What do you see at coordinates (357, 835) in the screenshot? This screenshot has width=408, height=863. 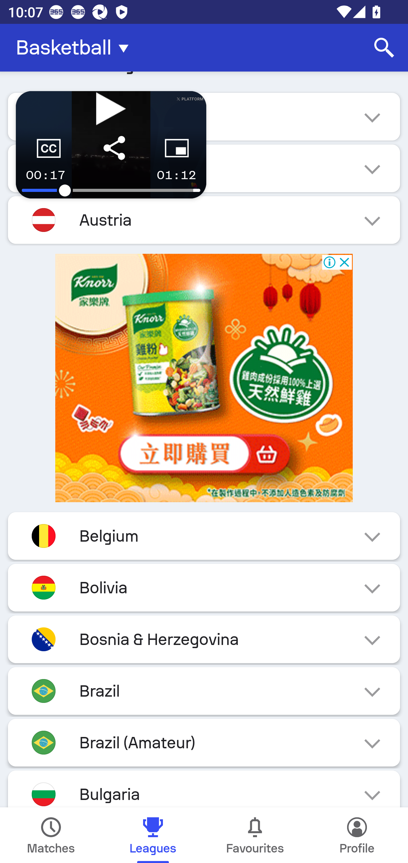 I see `Profile` at bounding box center [357, 835].